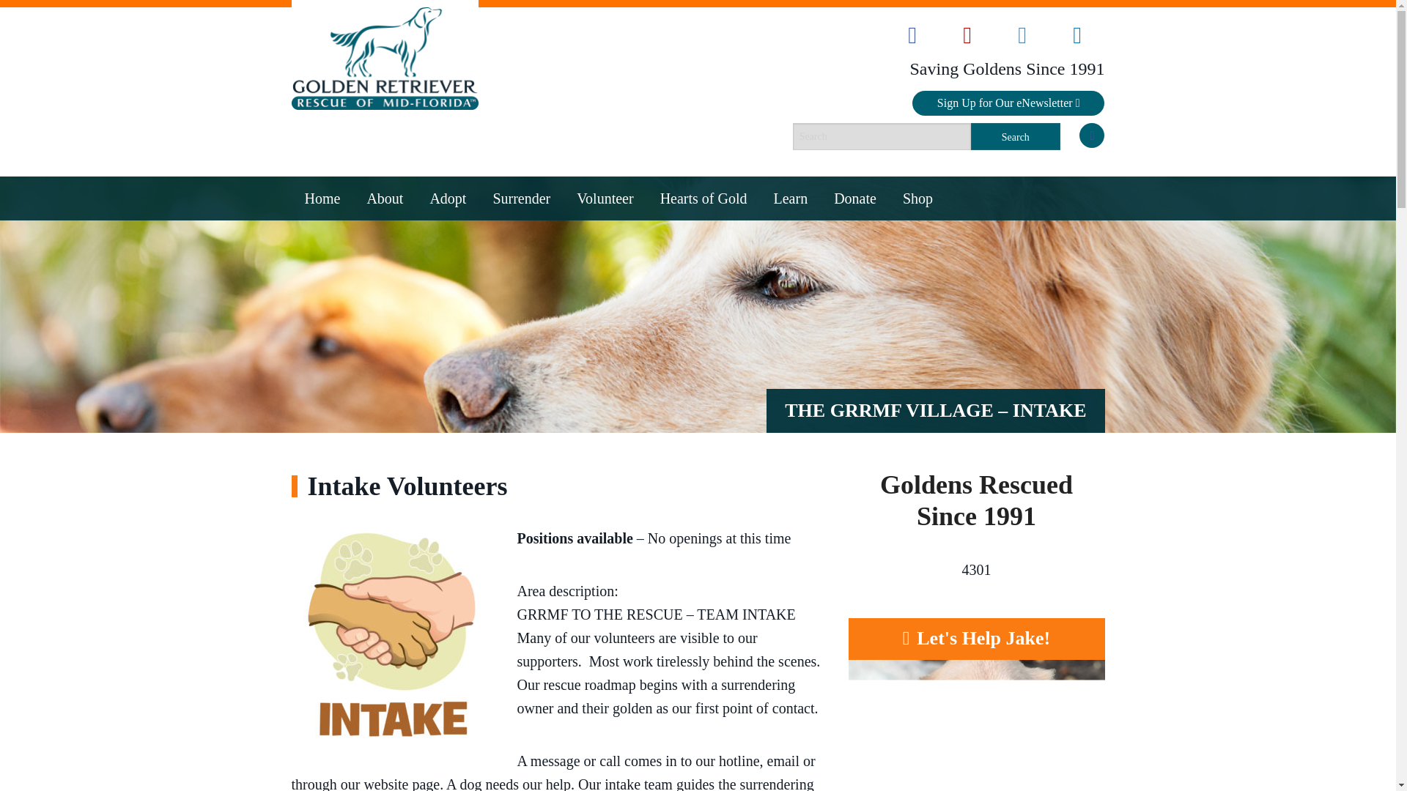 The height and width of the screenshot is (791, 1407). Describe the element at coordinates (448, 411) in the screenshot. I see `Success Stories` at that location.